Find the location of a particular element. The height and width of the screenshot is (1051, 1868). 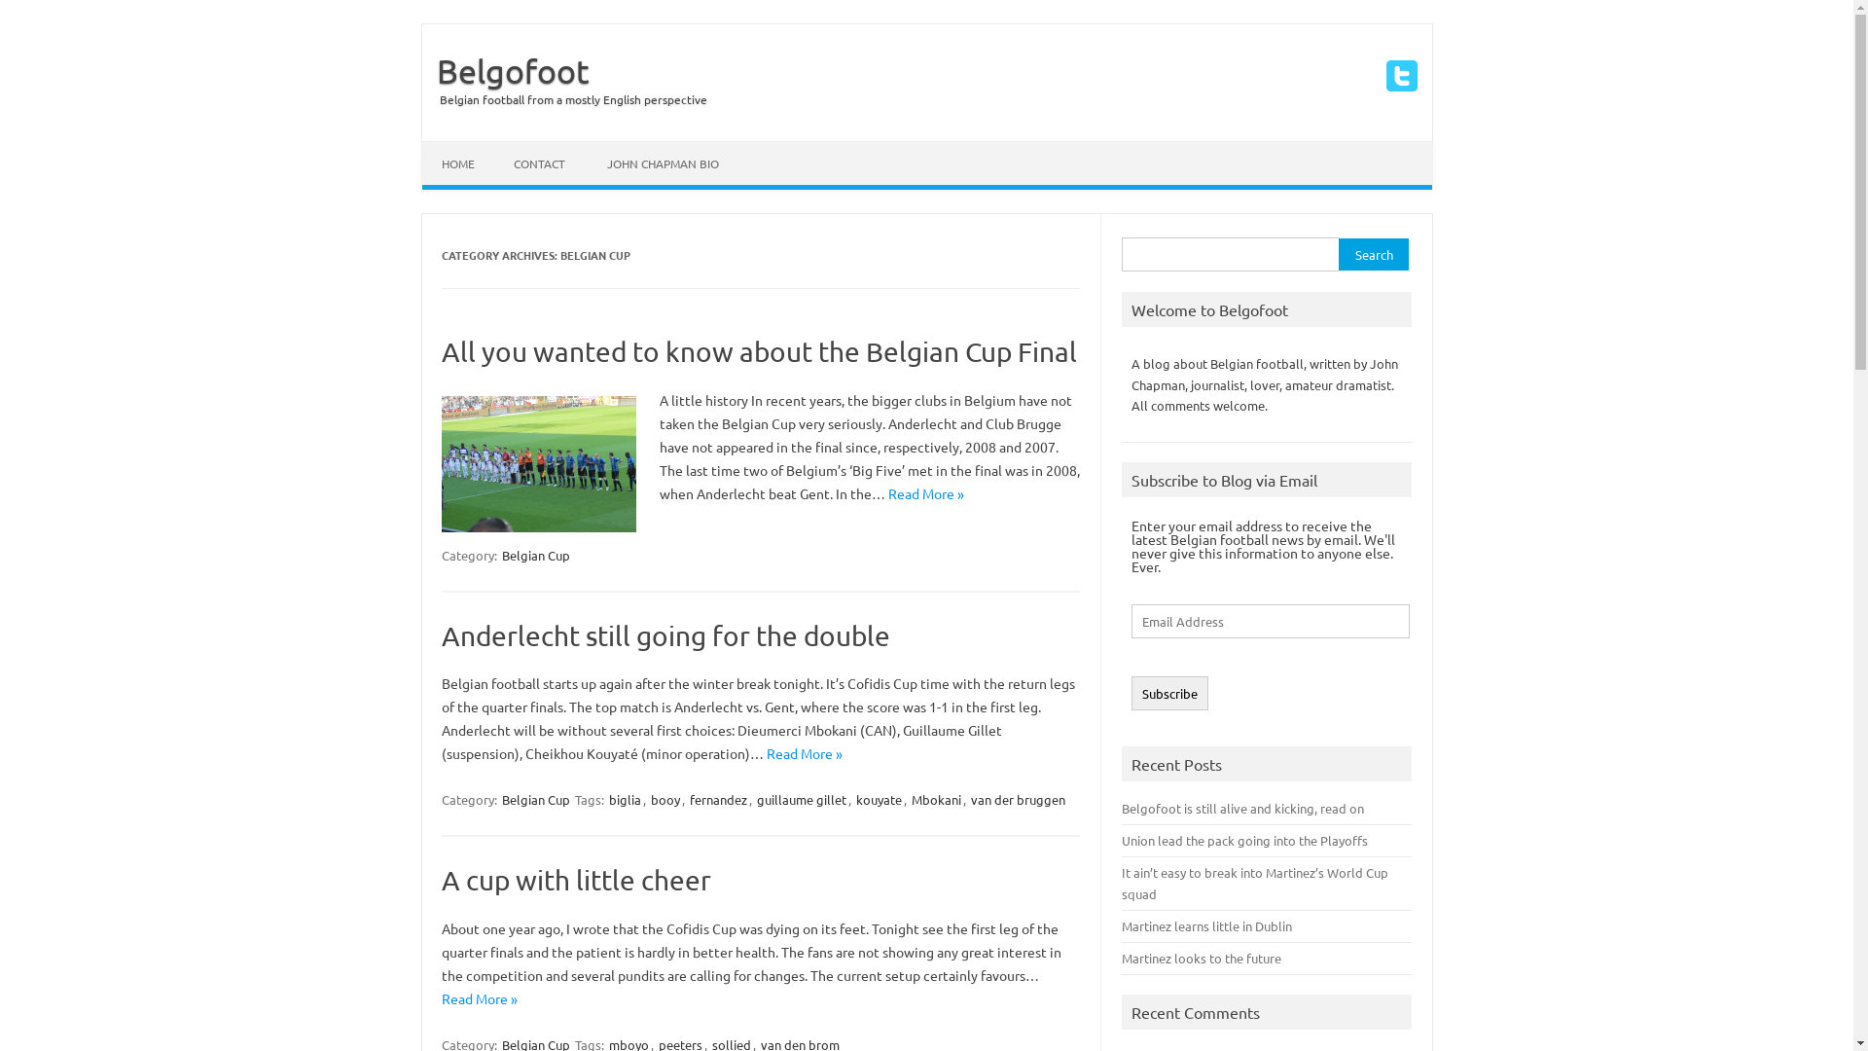

Belgian Cup is located at coordinates (536, 800).